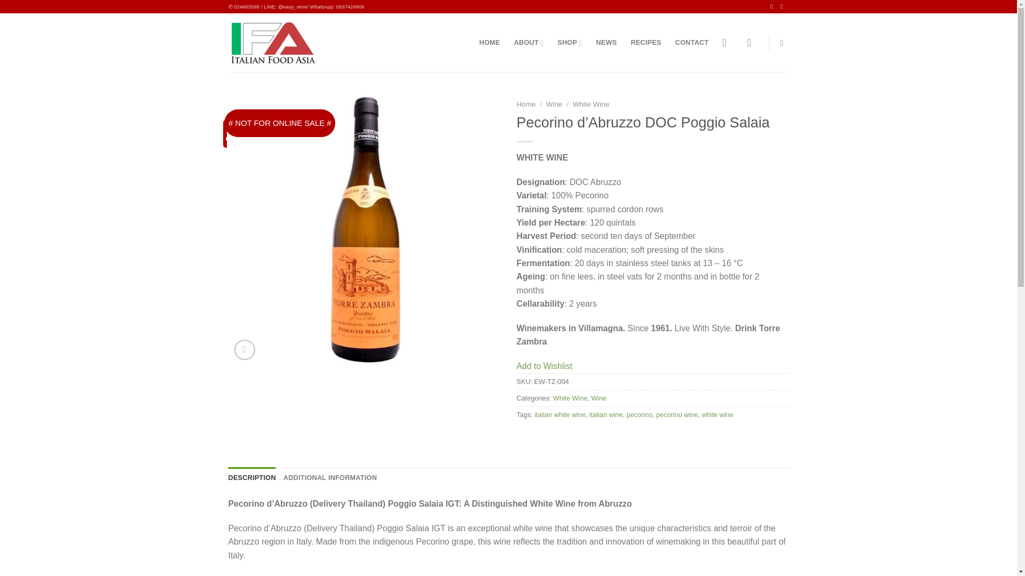  Describe the element at coordinates (645, 43) in the screenshot. I see `RECIPES` at that location.